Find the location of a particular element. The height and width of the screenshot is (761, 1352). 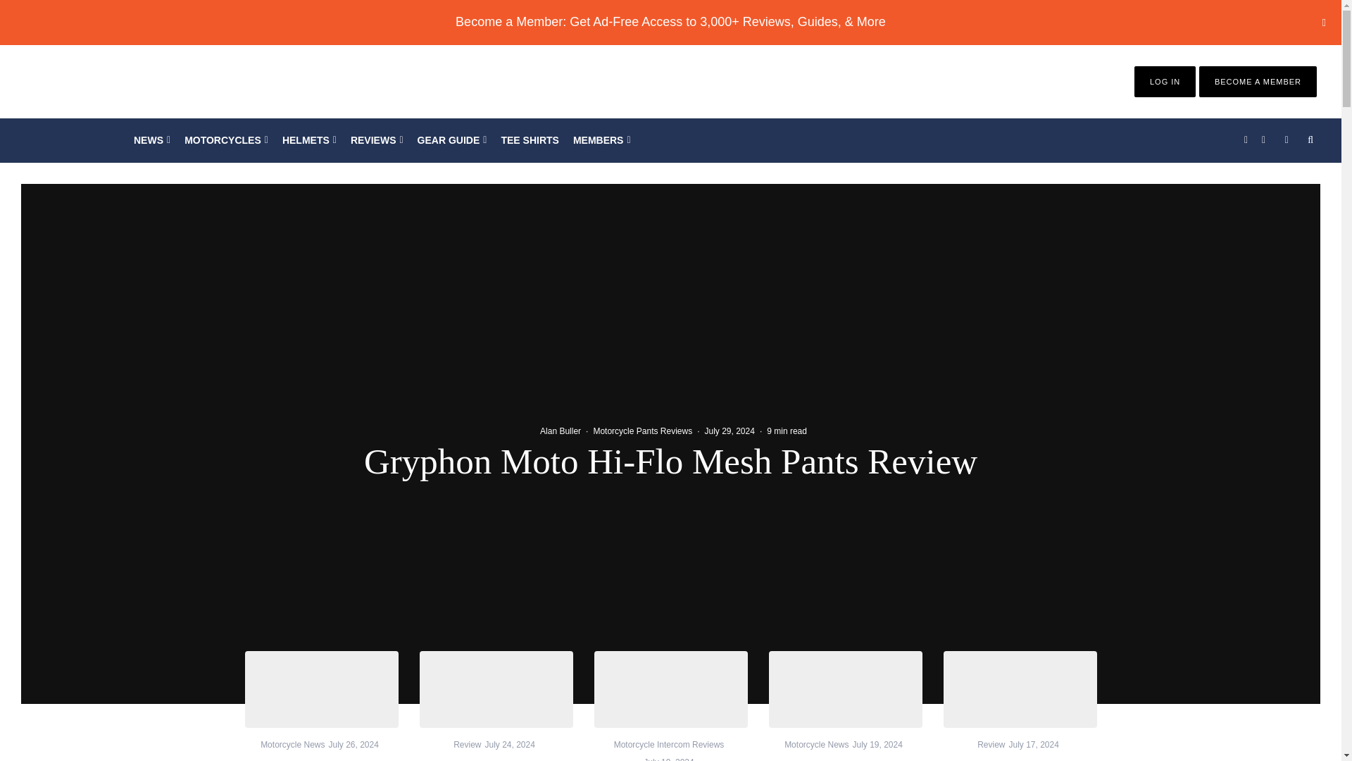

MOTORCYCLES is located at coordinates (226, 140).